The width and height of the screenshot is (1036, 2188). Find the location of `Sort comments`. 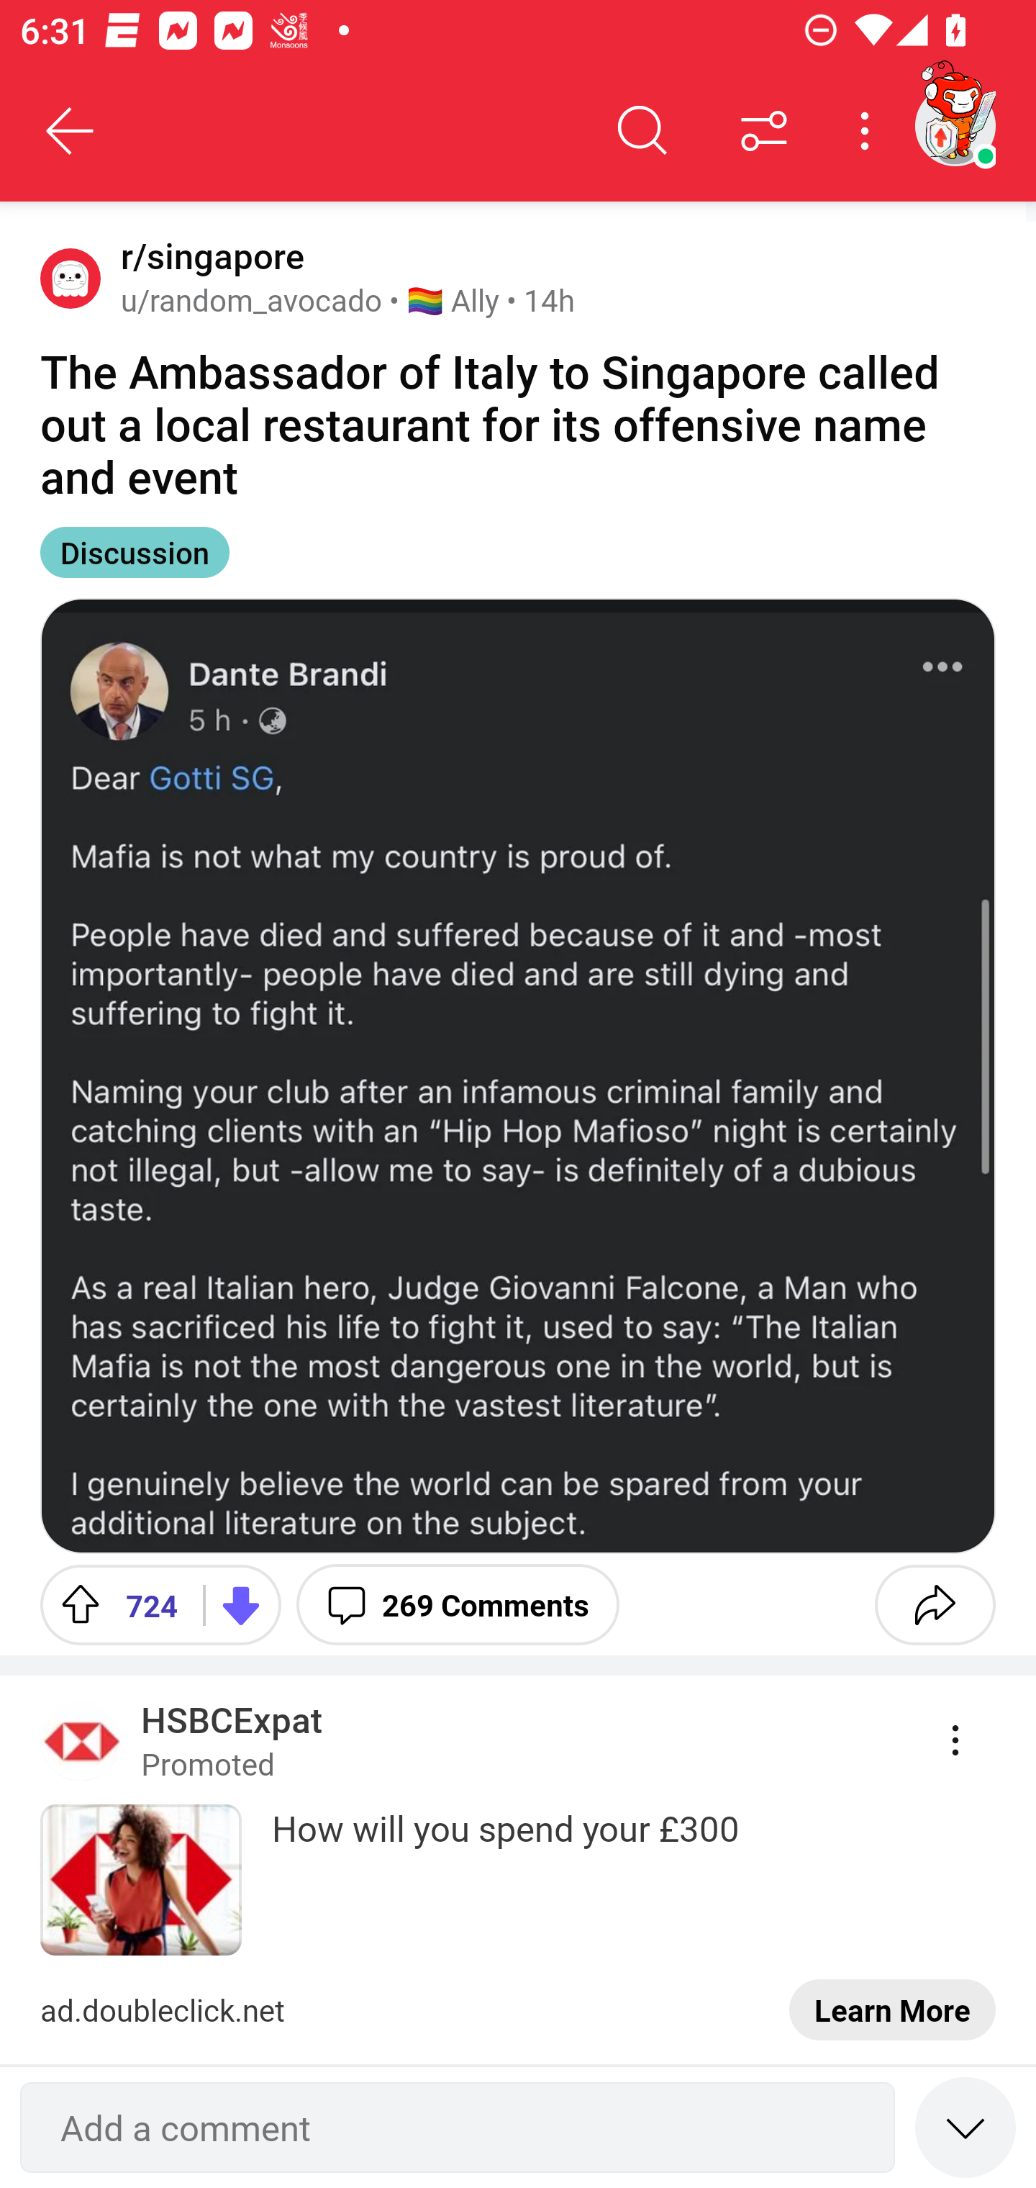

Sort comments is located at coordinates (764, 131).